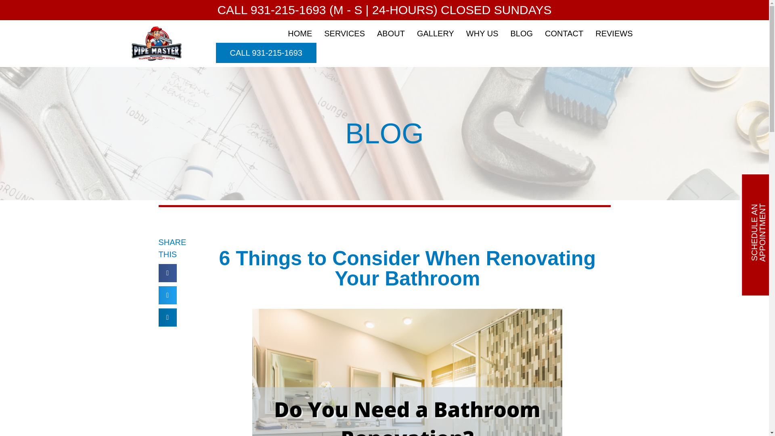 This screenshot has height=436, width=775. What do you see at coordinates (391, 33) in the screenshot?
I see `ABOUT` at bounding box center [391, 33].